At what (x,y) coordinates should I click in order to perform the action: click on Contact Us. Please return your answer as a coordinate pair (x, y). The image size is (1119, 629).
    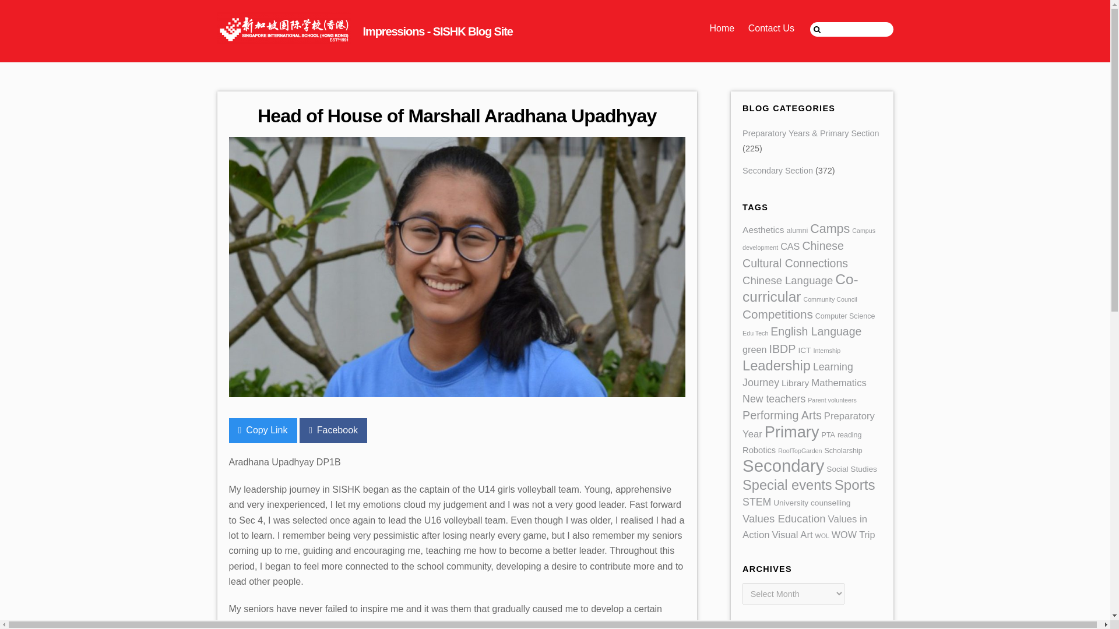
    Looking at the image, I should click on (771, 28).